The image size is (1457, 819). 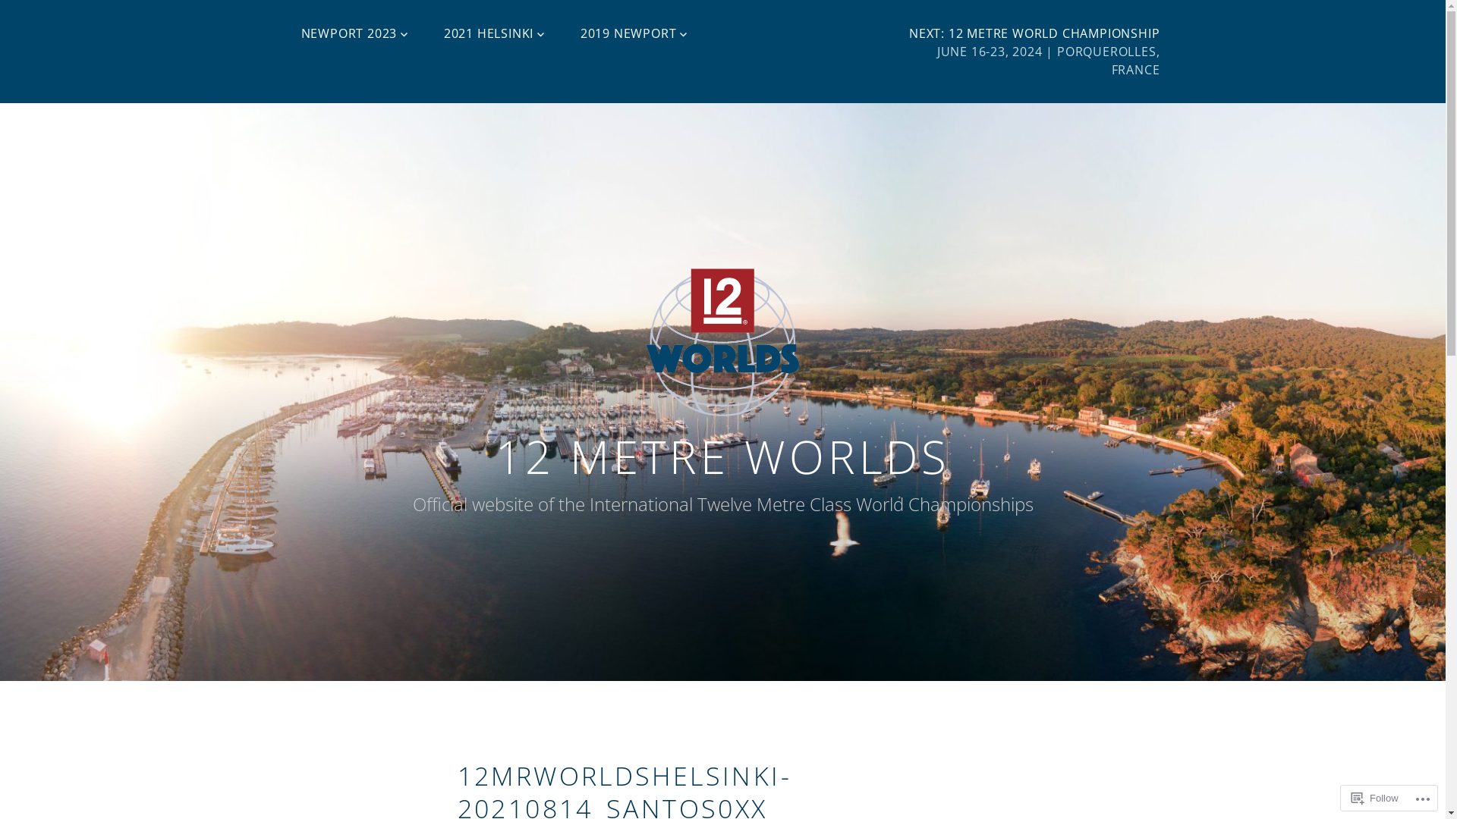 I want to click on Follow, so click(x=1375, y=798).